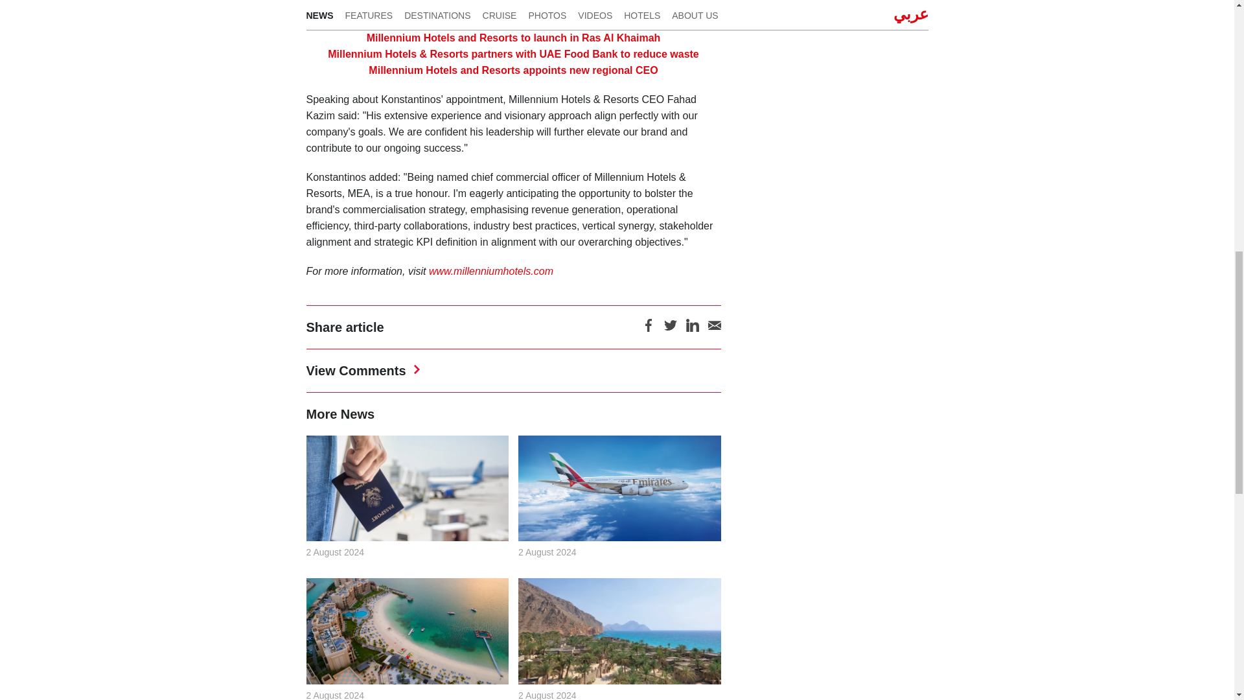 This screenshot has height=700, width=1244. I want to click on Share by email, so click(714, 329).